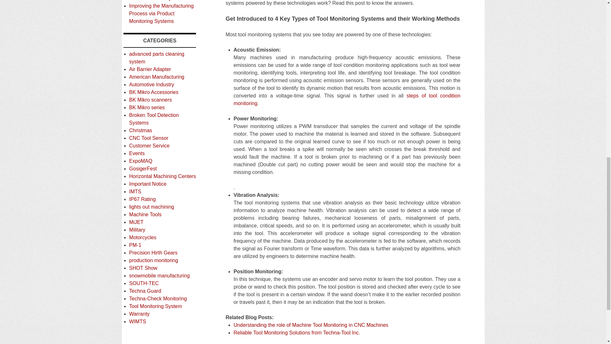 The width and height of the screenshot is (611, 344). I want to click on Automotive Industry, so click(151, 85).